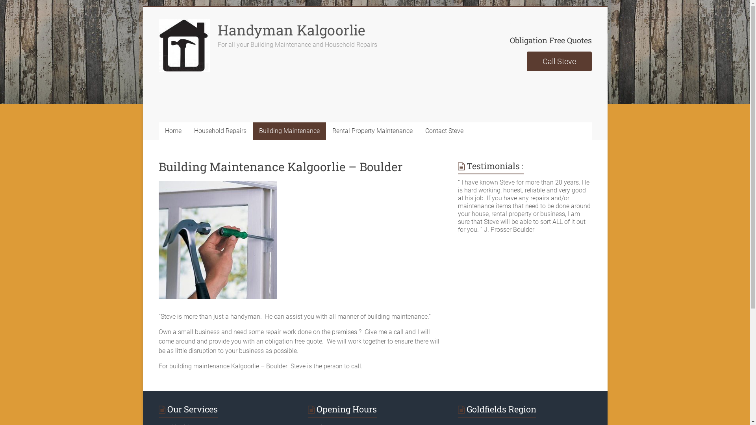  I want to click on Home, so click(173, 131).